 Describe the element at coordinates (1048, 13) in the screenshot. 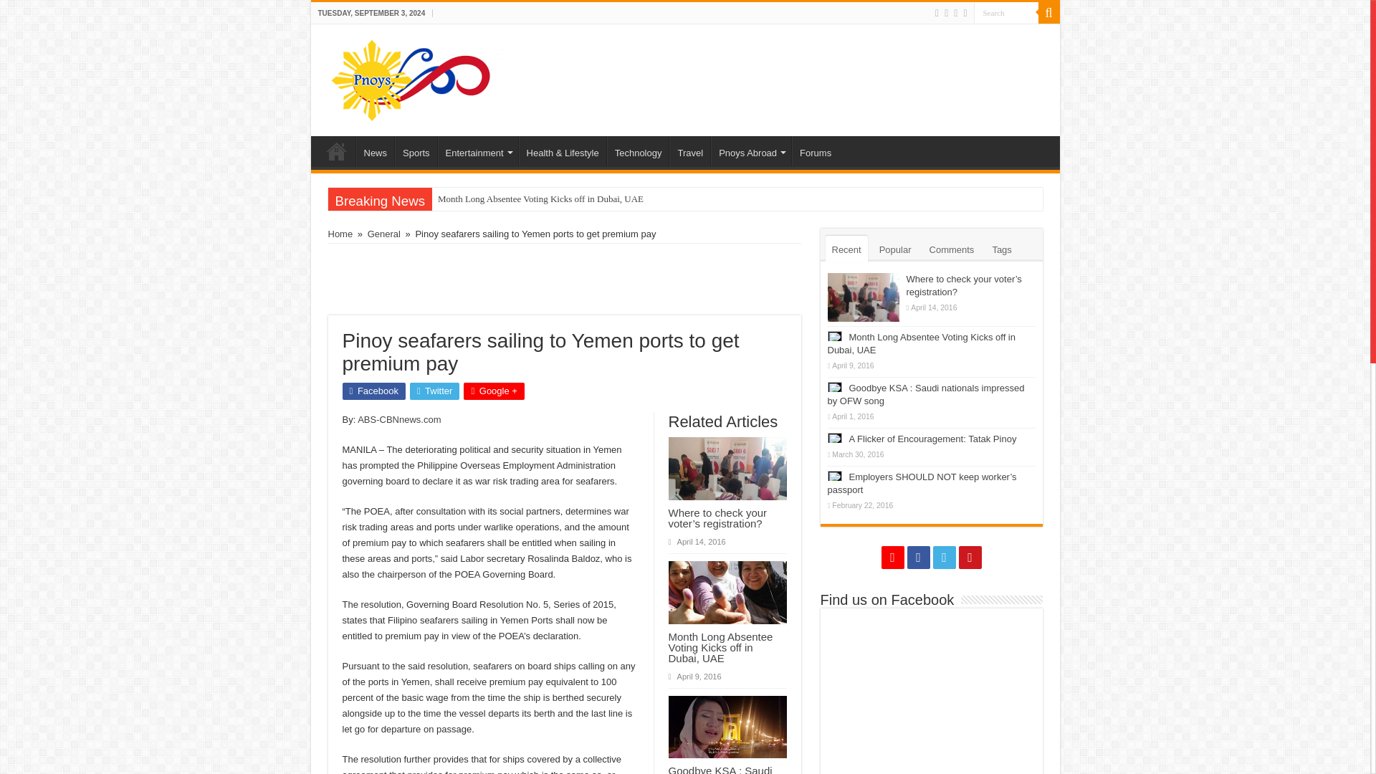

I see `Search` at that location.